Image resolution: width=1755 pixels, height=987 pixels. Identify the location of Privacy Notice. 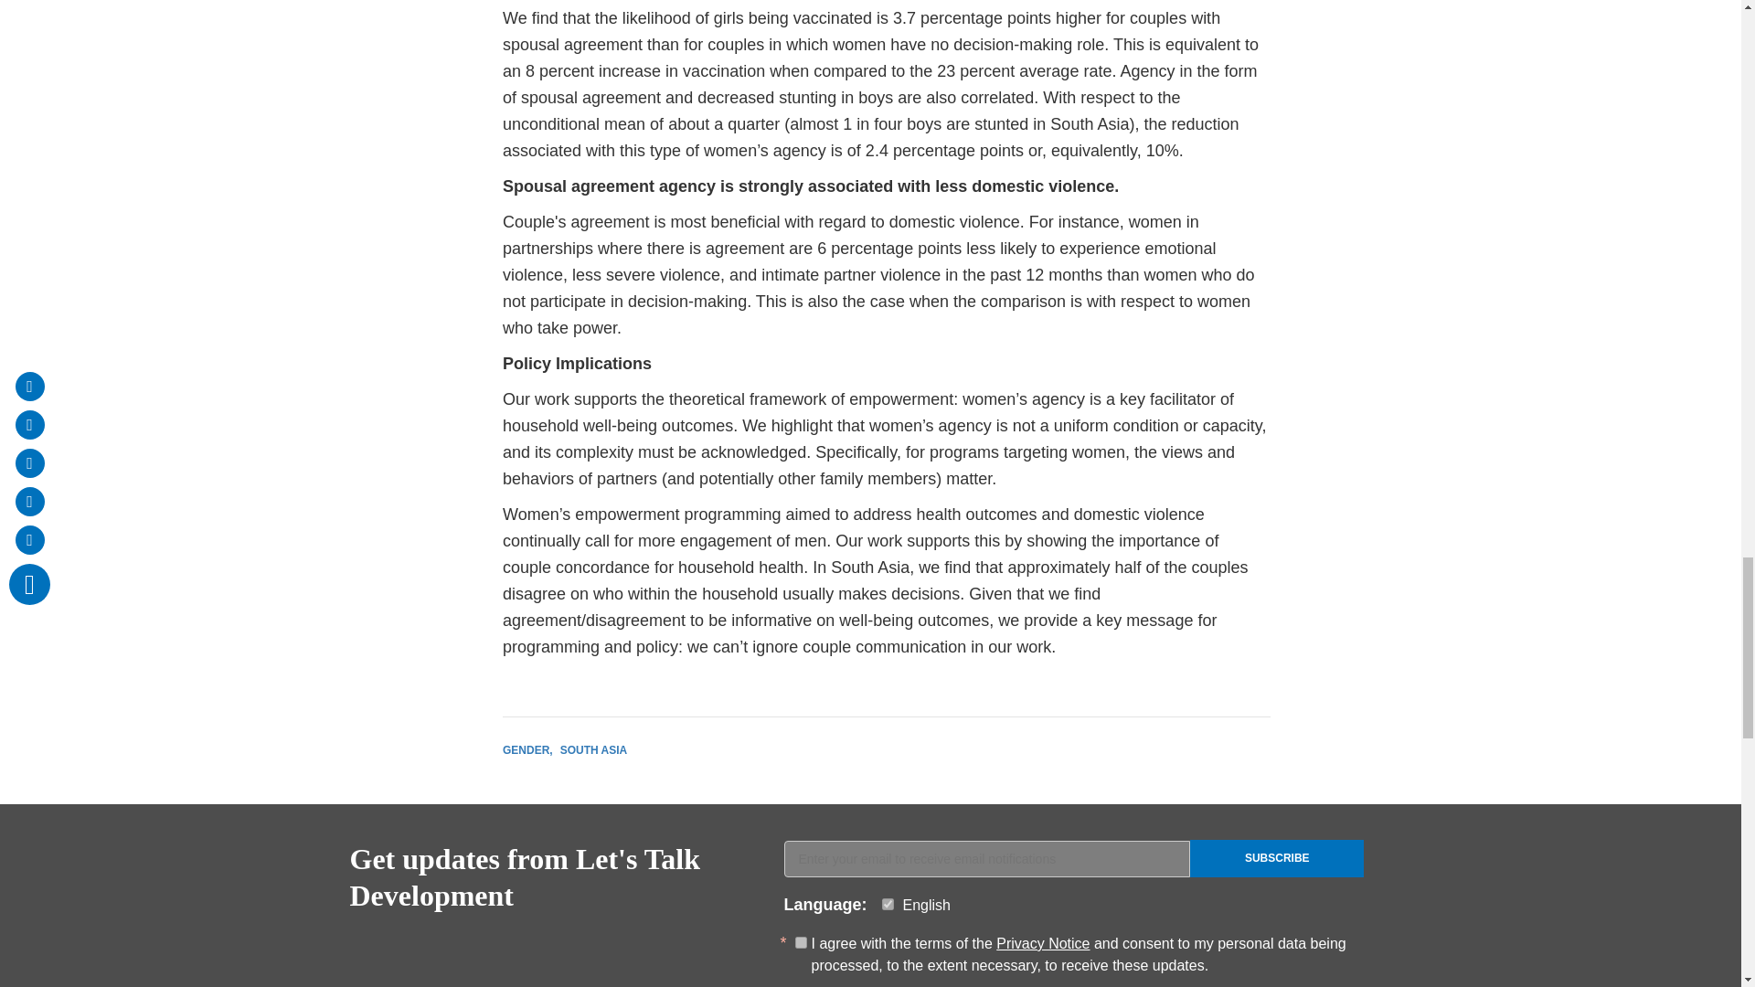
(1043, 943).